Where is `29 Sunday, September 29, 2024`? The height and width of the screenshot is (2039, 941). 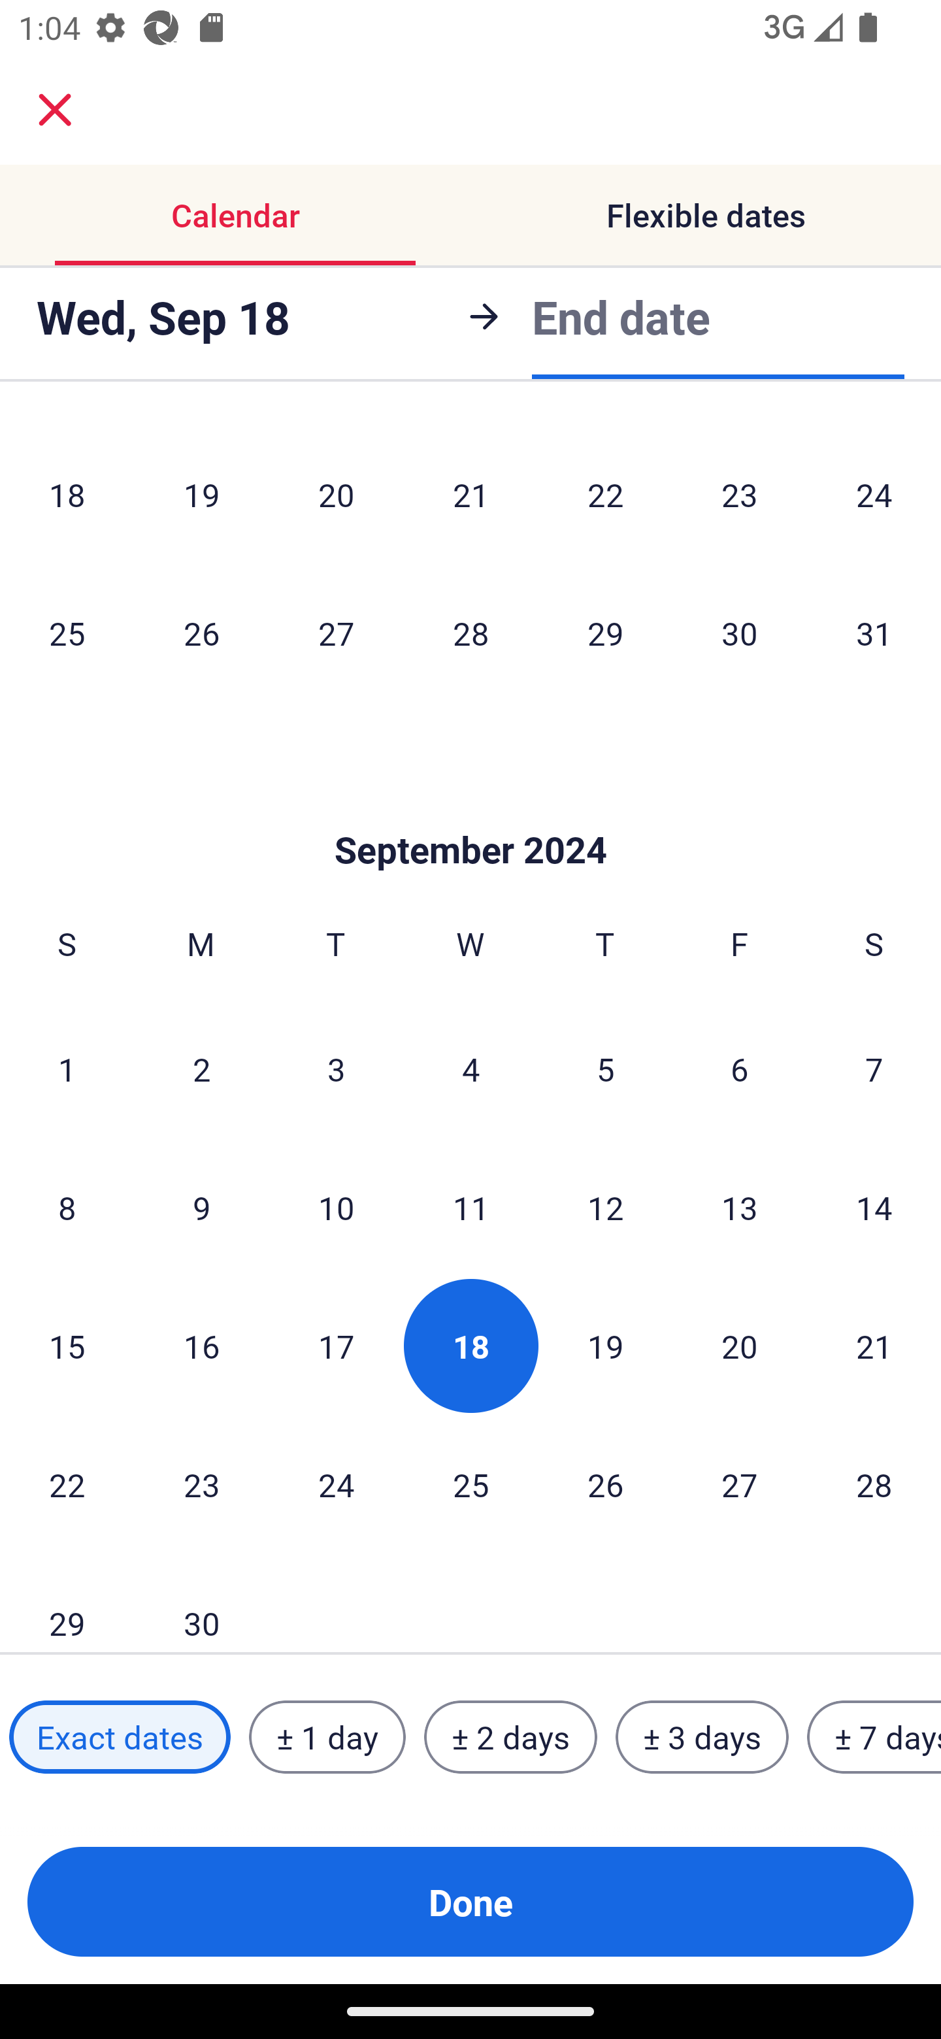
29 Sunday, September 29, 2024 is located at coordinates (67, 1604).